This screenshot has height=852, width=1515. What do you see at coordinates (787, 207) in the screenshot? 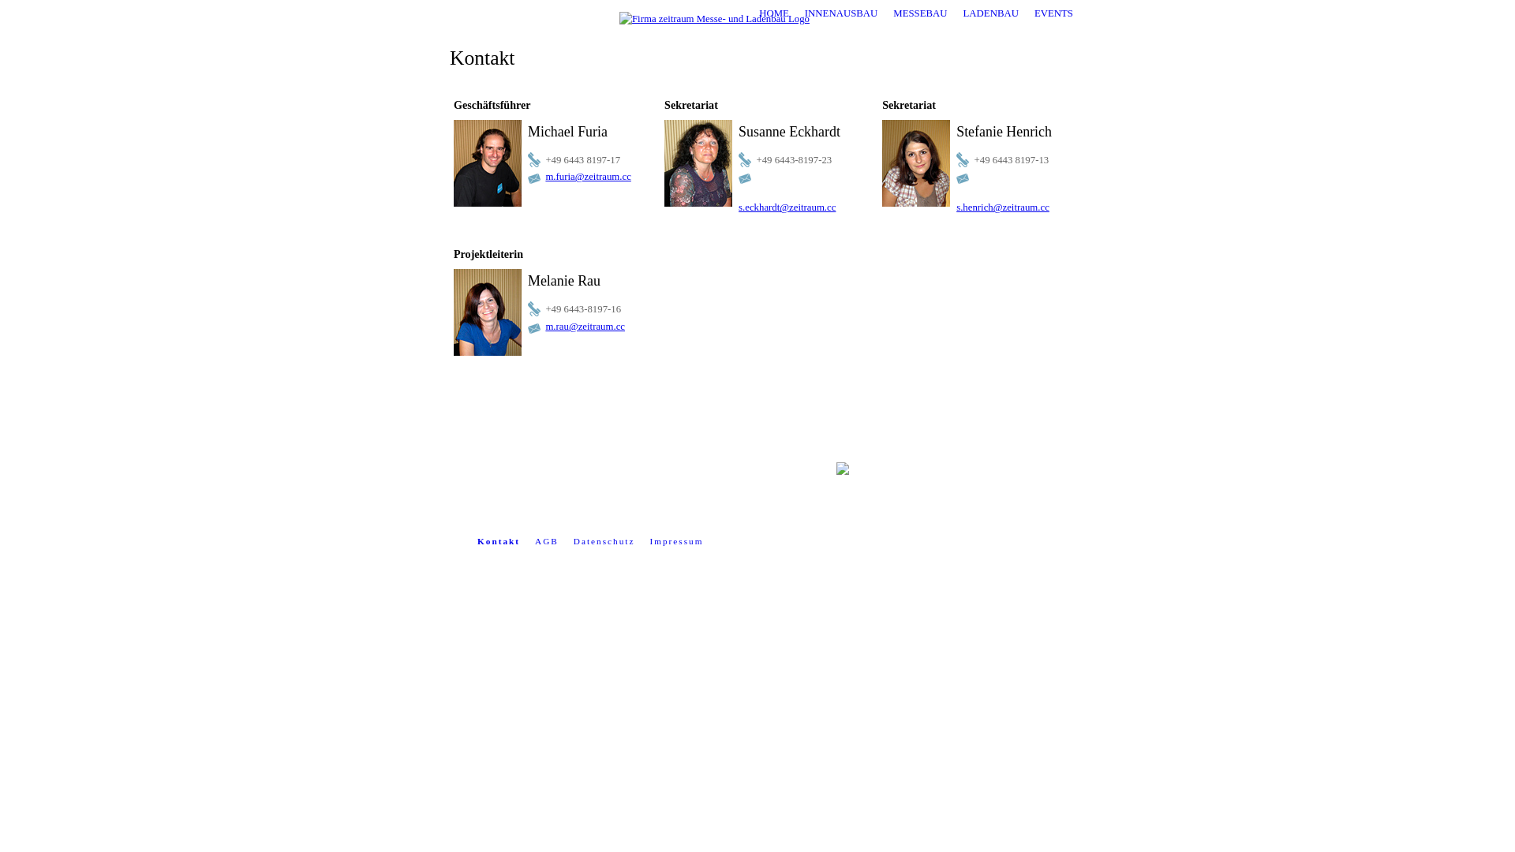
I see `s.eckhardt@zeitraum.cc` at bounding box center [787, 207].